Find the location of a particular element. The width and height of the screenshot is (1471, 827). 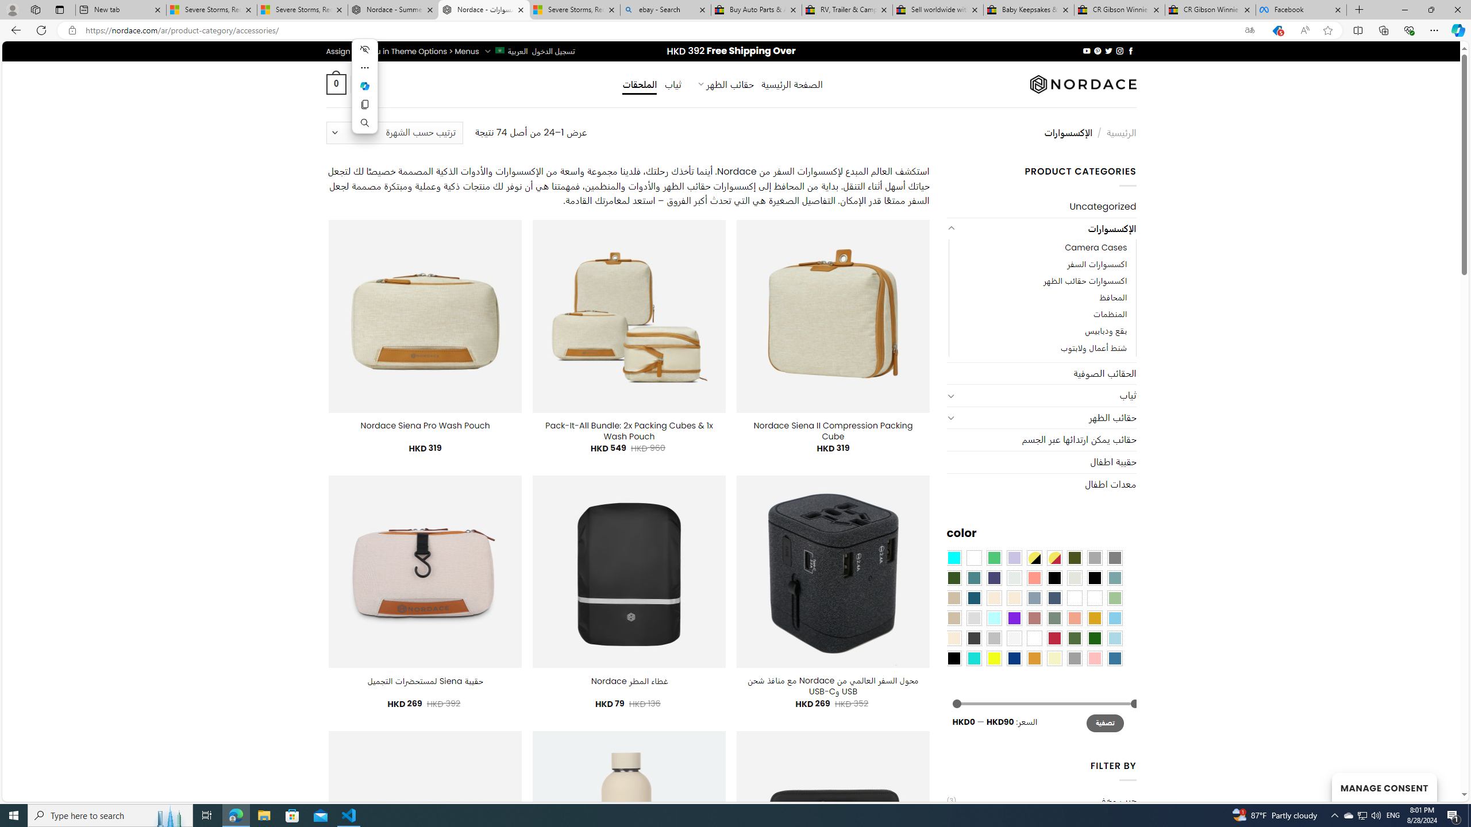

Nordace Siena II Compression Packing Cube is located at coordinates (833, 431).